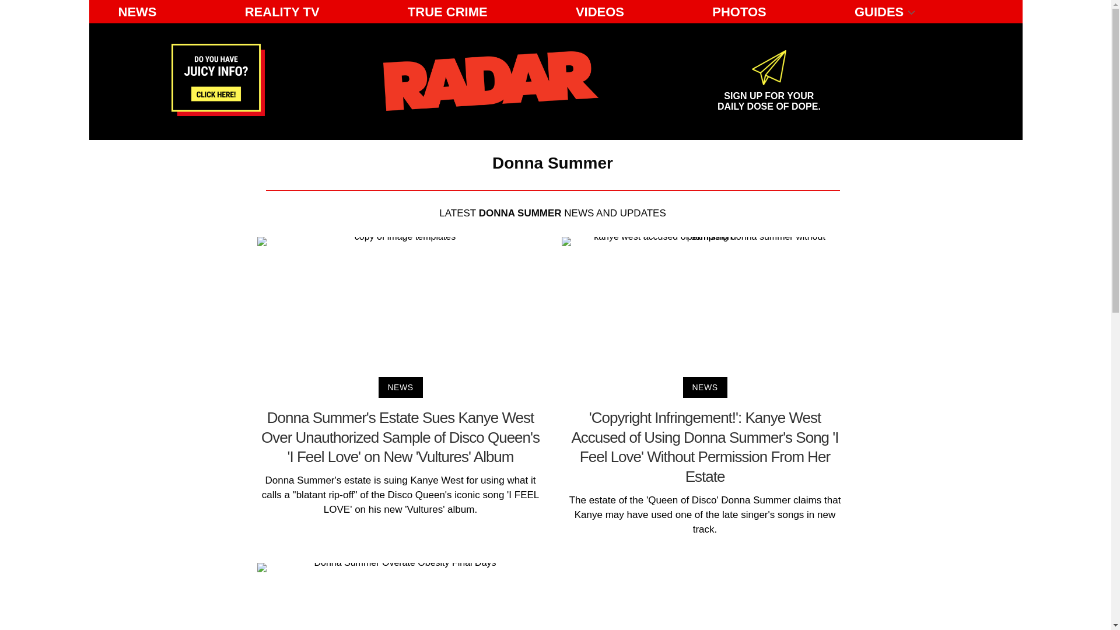 The height and width of the screenshot is (630, 1120). What do you see at coordinates (600, 12) in the screenshot?
I see `VIDEOS` at bounding box center [600, 12].